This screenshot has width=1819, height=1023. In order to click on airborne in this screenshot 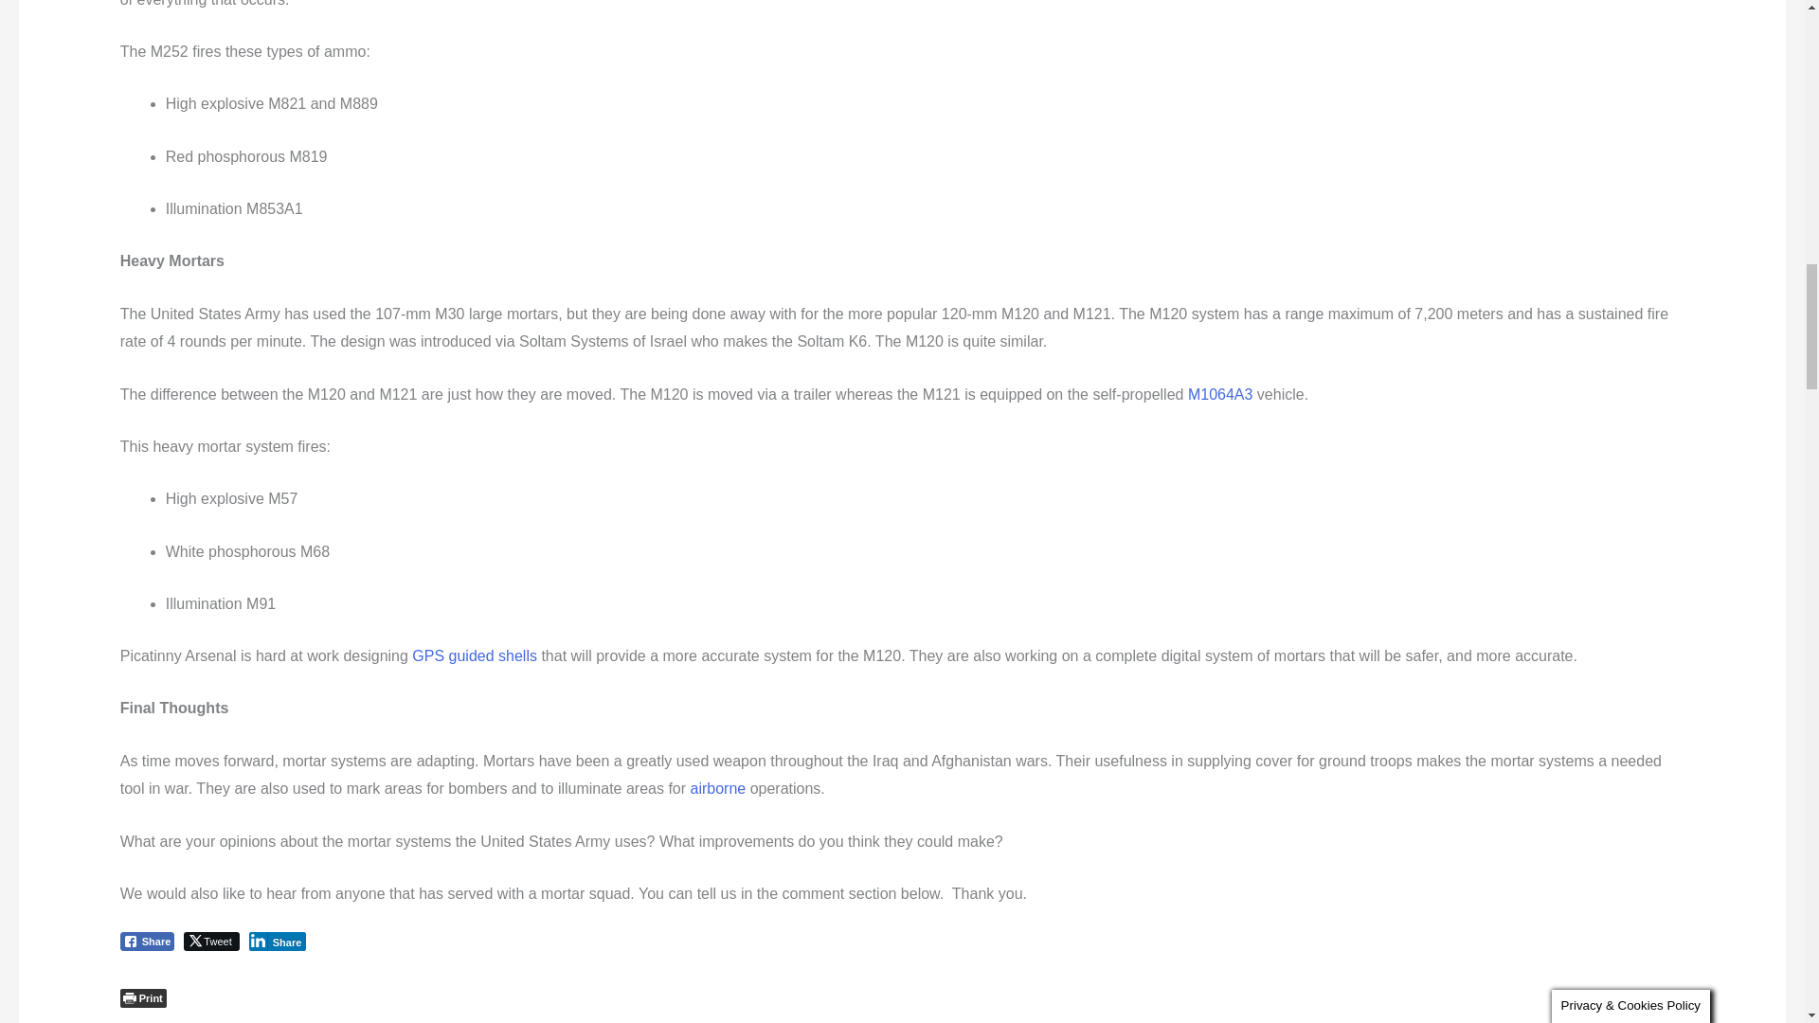, I will do `click(717, 788)`.